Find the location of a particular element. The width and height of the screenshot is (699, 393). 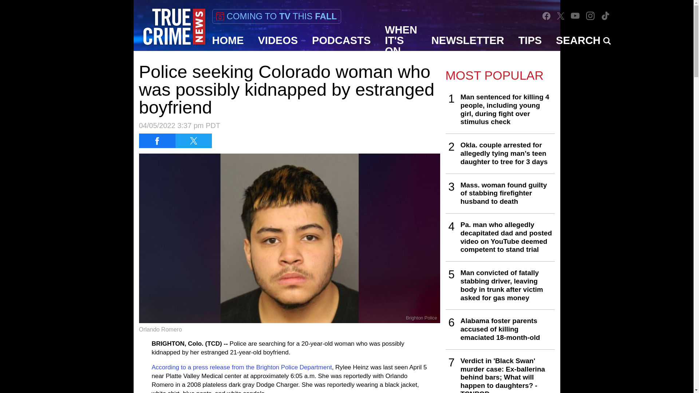

VIDEOS is located at coordinates (278, 40).